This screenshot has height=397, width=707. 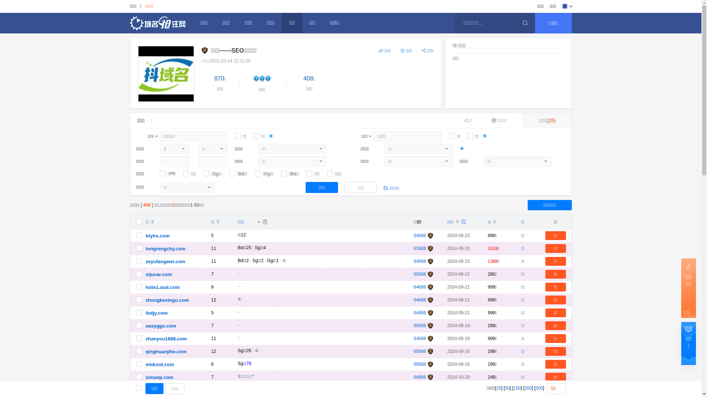 I want to click on 64688, so click(x=420, y=236).